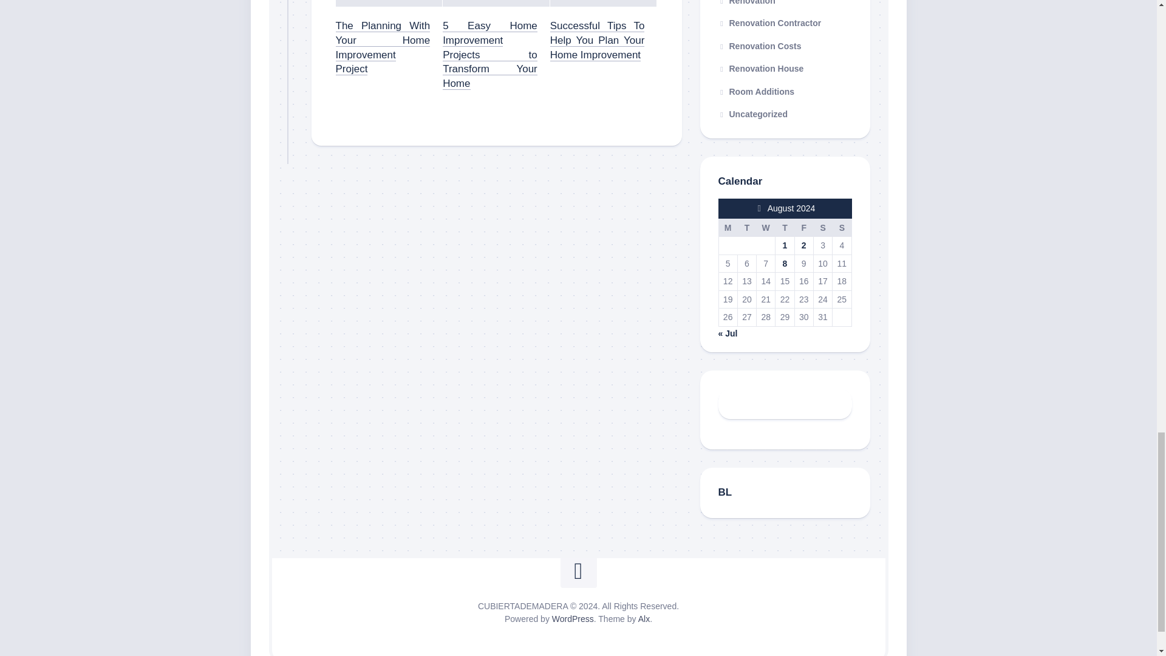  What do you see at coordinates (803, 227) in the screenshot?
I see `Friday` at bounding box center [803, 227].